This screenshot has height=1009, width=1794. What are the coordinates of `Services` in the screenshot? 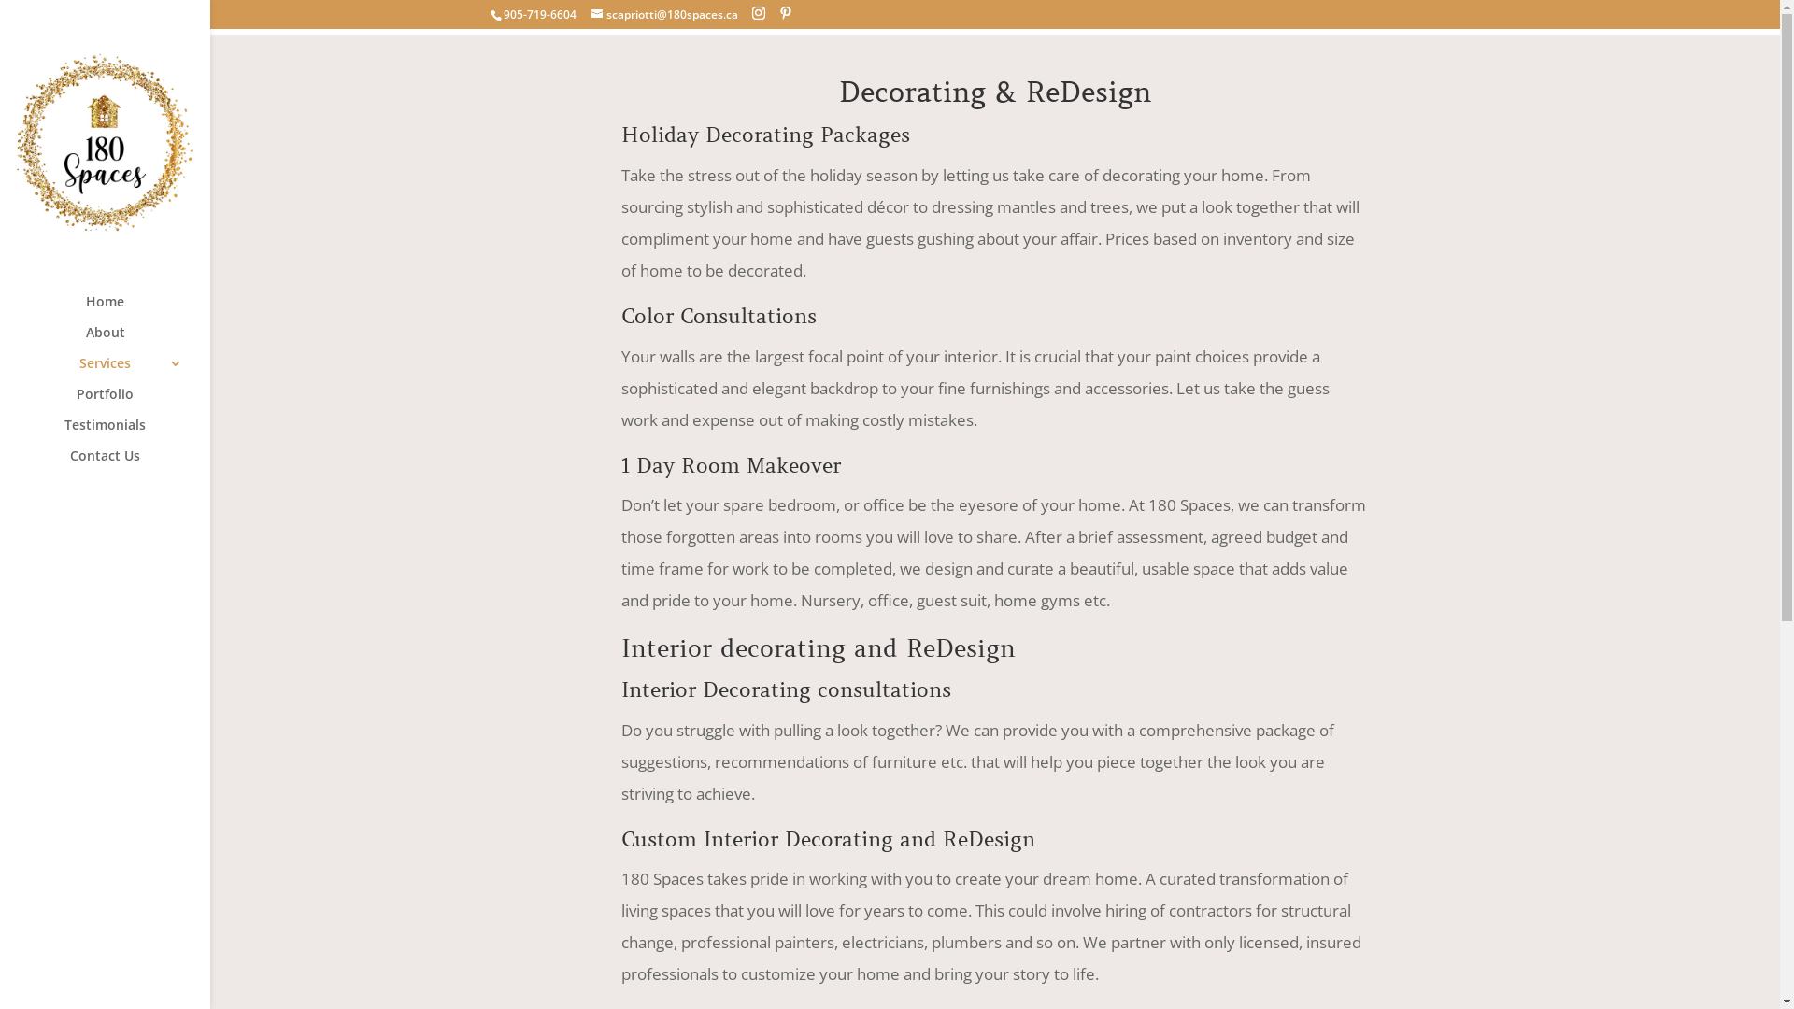 It's located at (123, 372).